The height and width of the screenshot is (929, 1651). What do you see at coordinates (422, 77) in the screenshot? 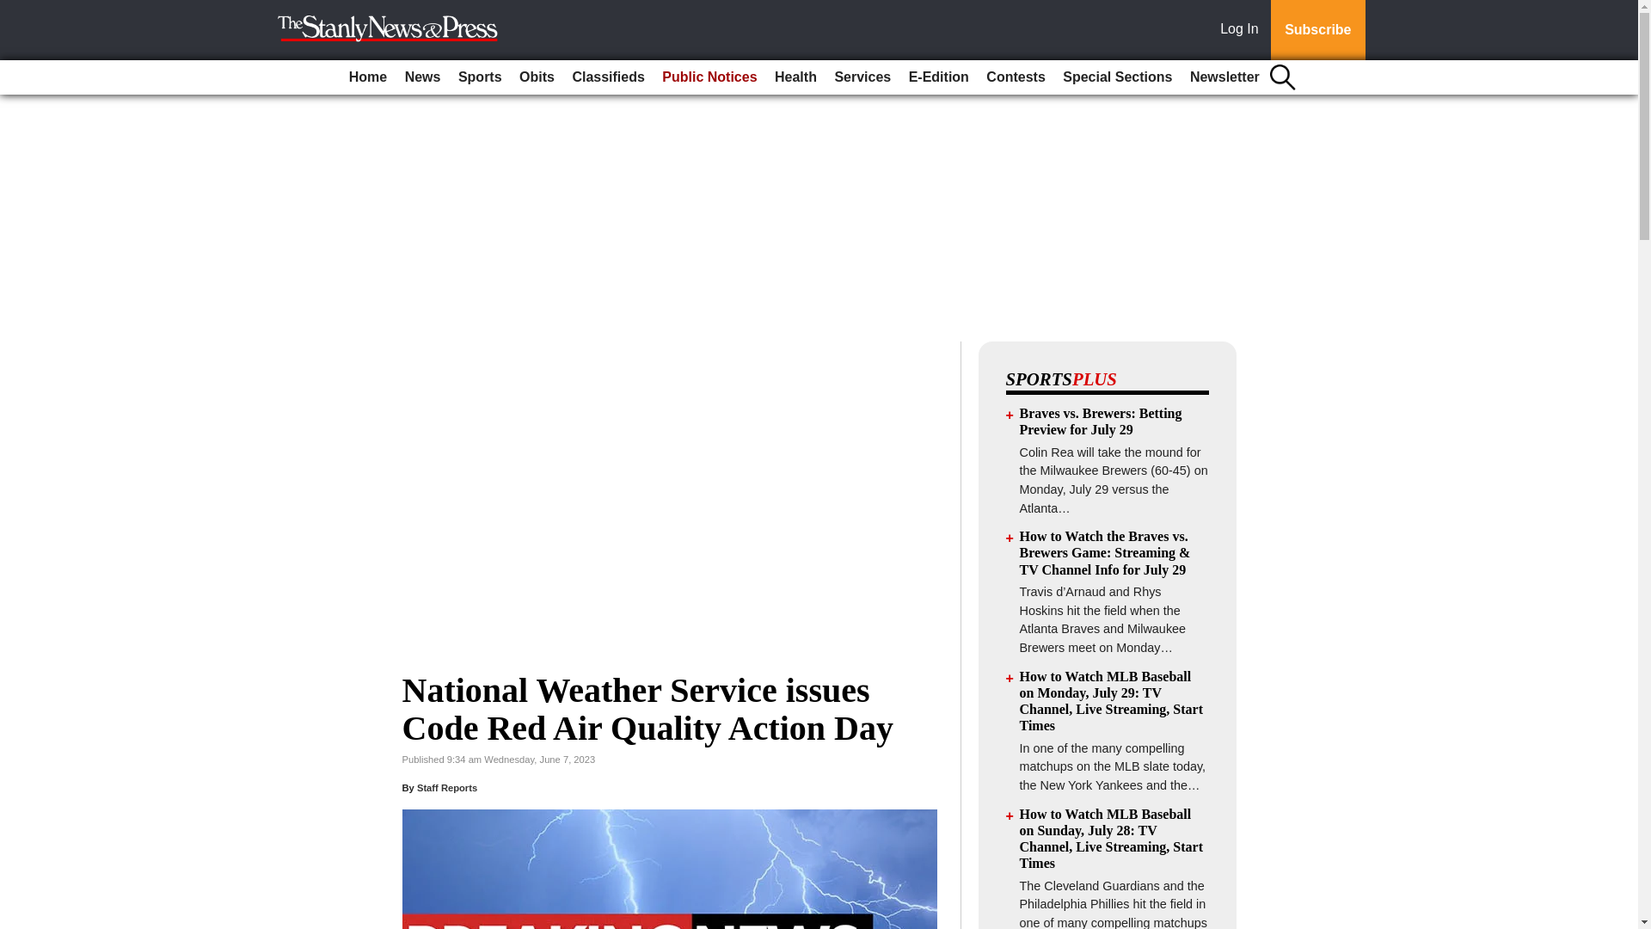
I see `News` at bounding box center [422, 77].